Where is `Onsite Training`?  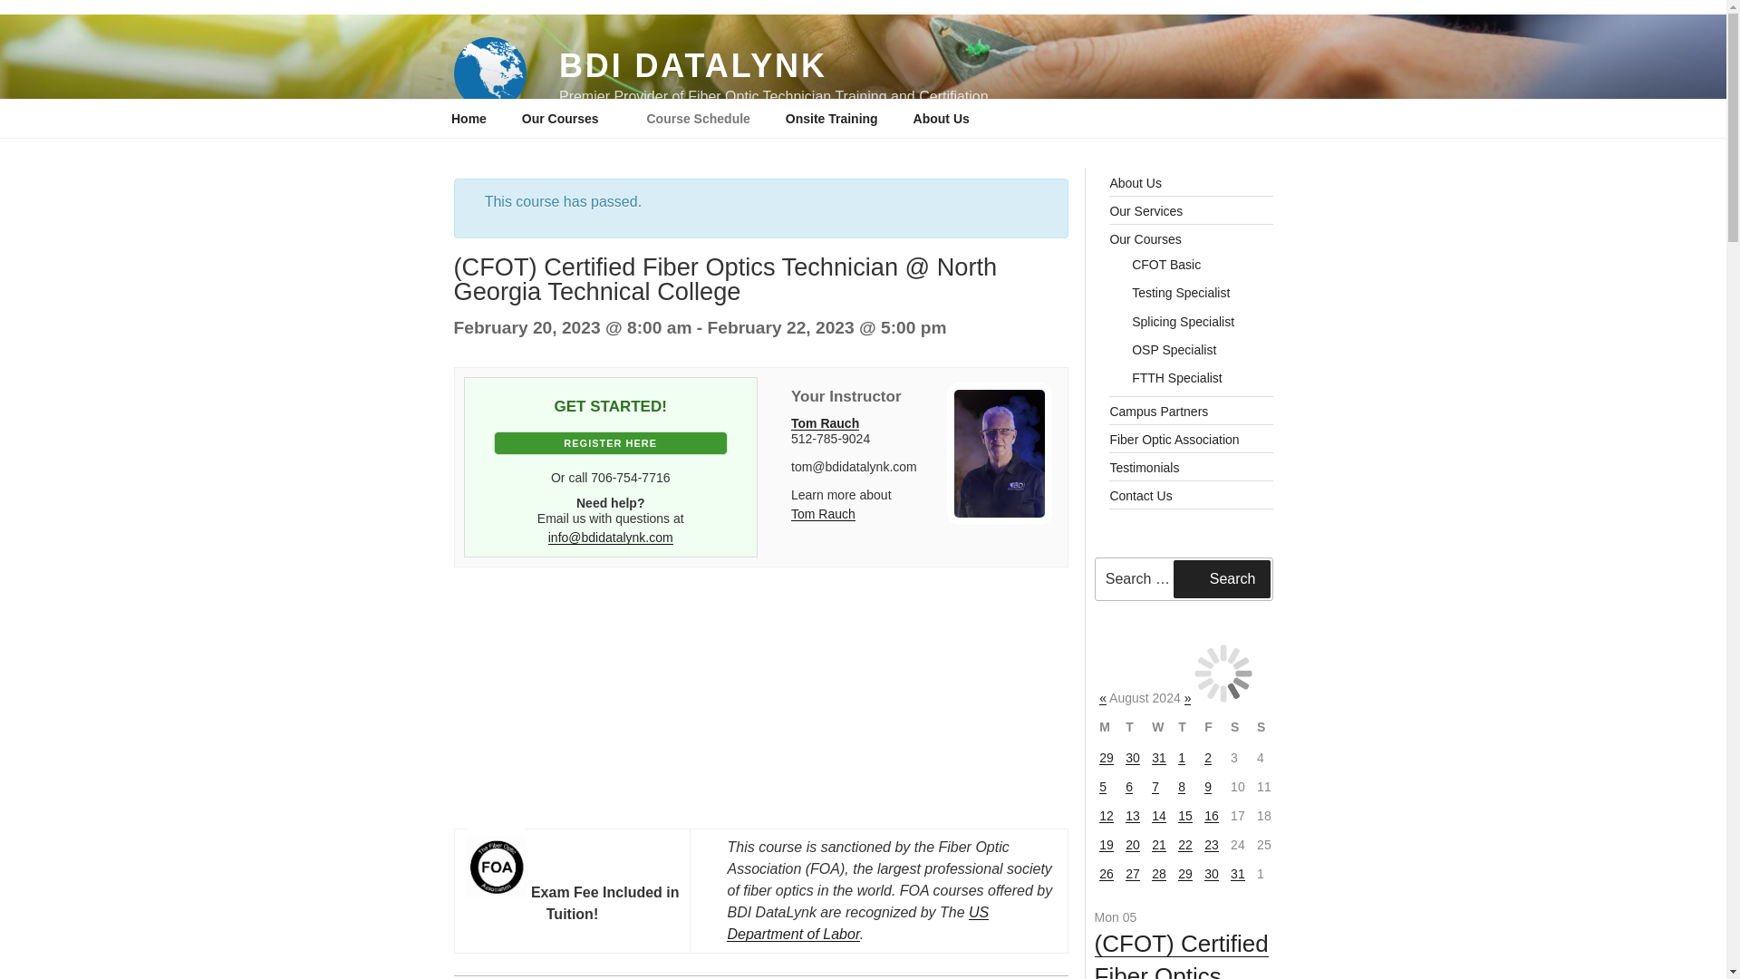
Onsite Training is located at coordinates (831, 118).